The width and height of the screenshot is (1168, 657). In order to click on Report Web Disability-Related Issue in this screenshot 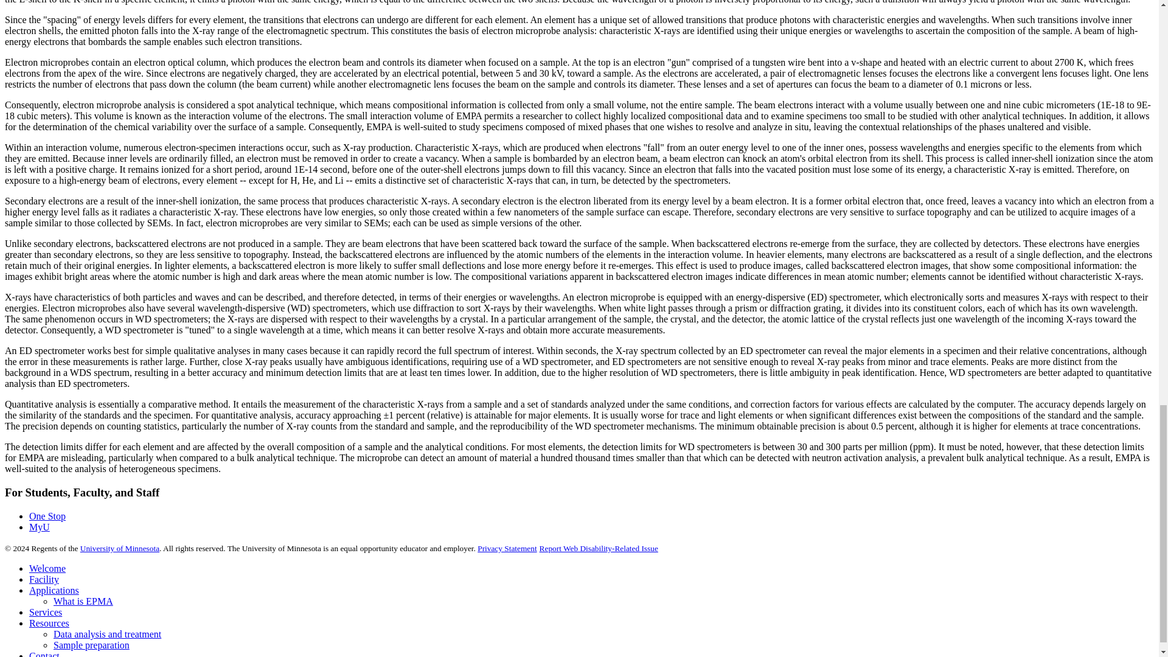, I will do `click(599, 549)`.